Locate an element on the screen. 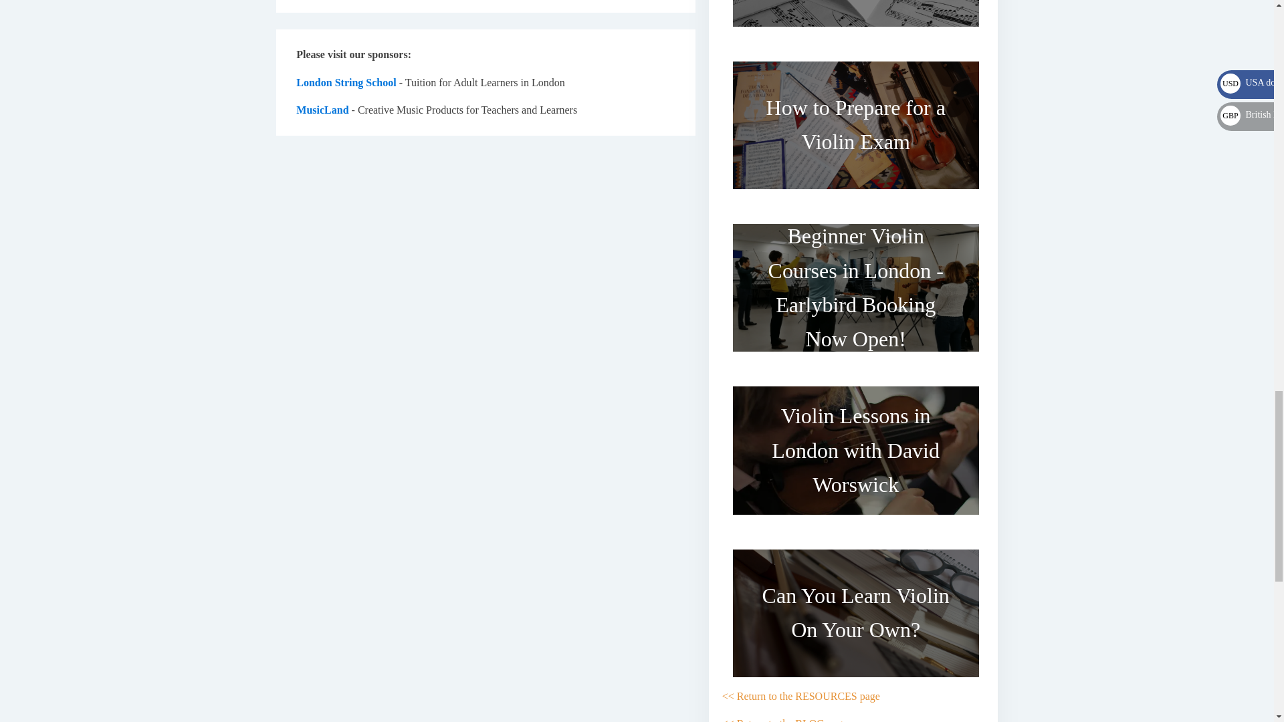  London String School is located at coordinates (346, 82).